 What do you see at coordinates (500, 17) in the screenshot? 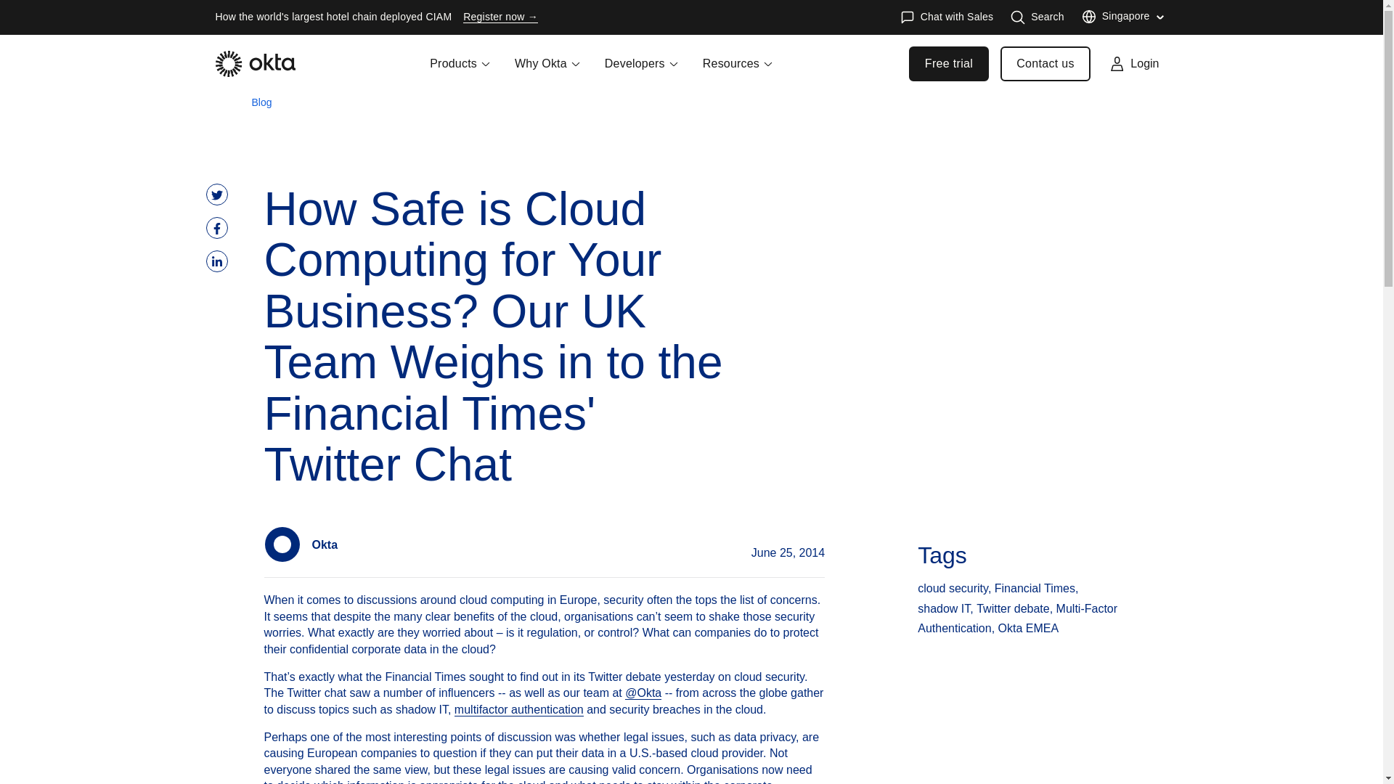
I see `Register now` at bounding box center [500, 17].